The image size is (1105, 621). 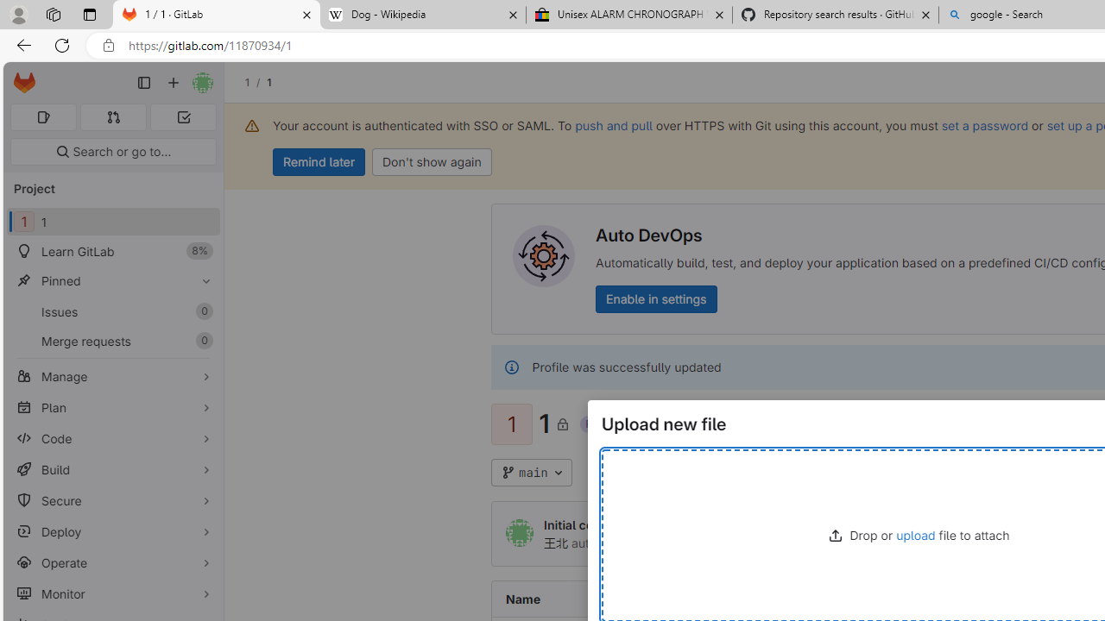 I want to click on Issues 0, so click(x=112, y=311).